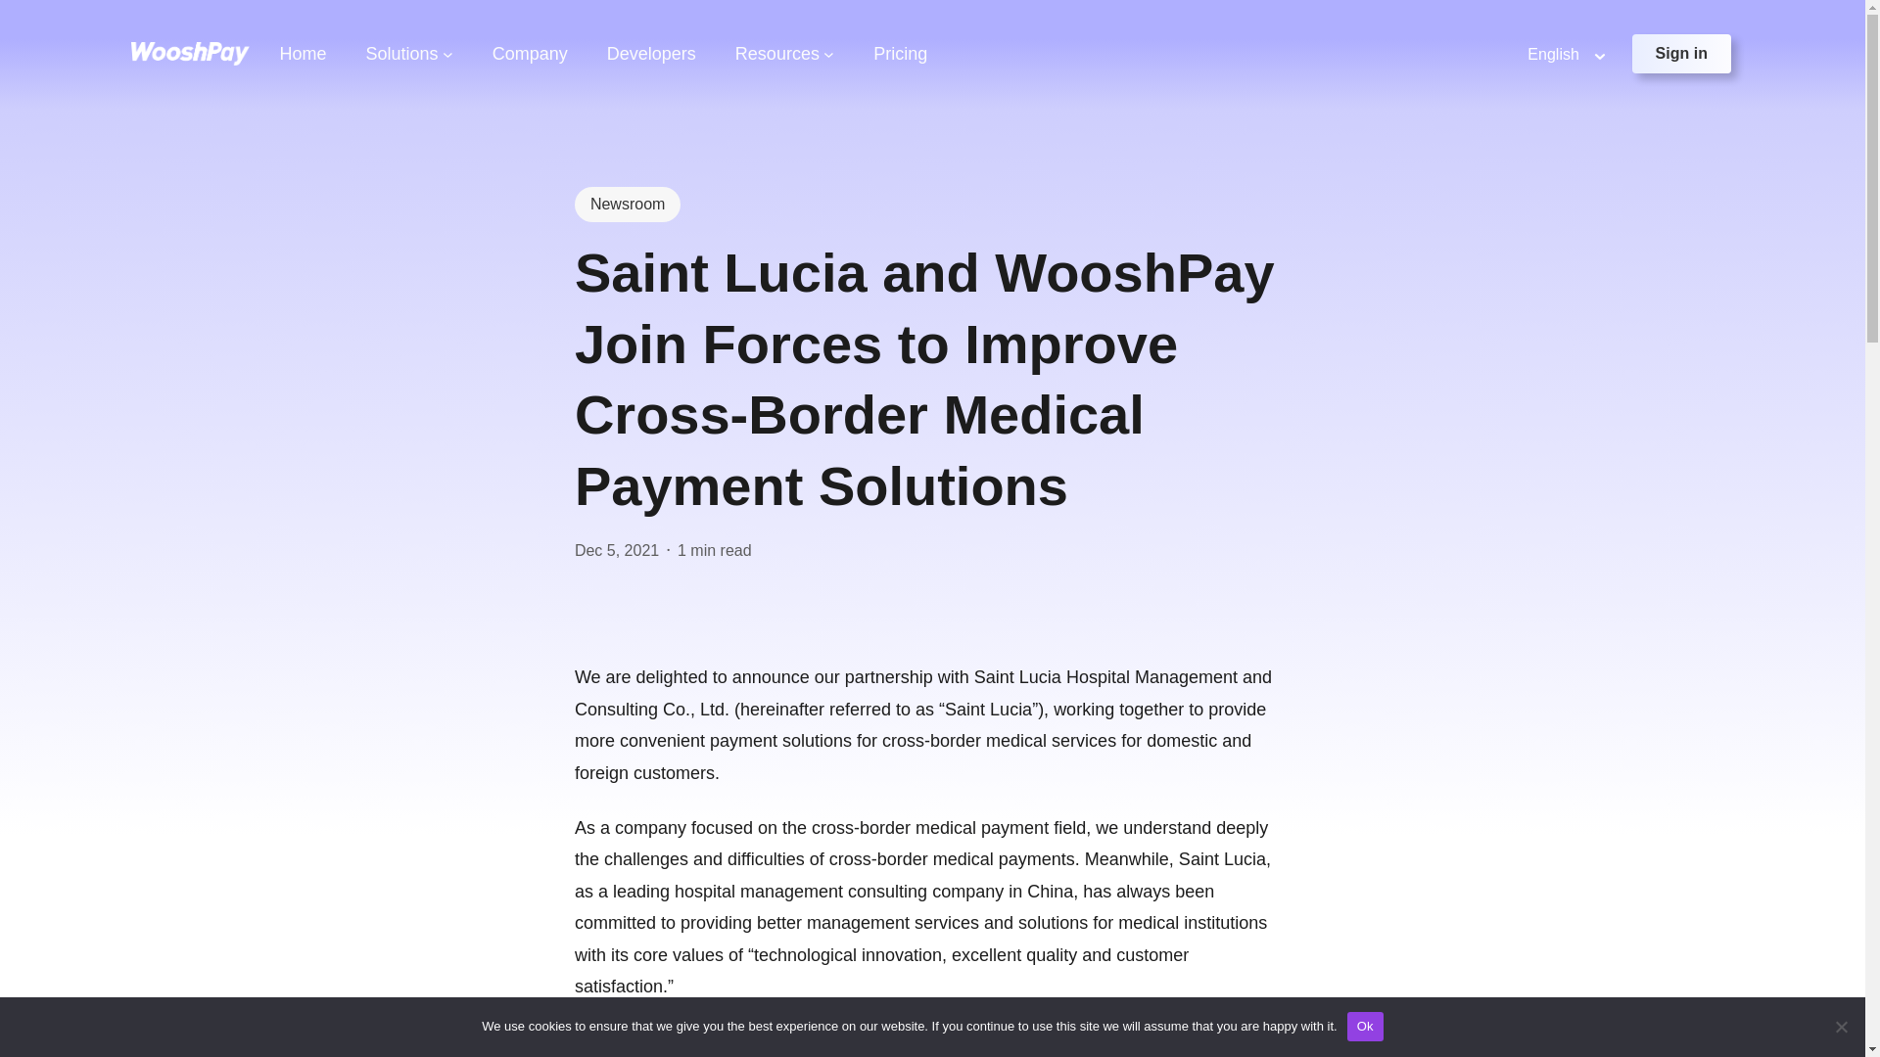 The image size is (1880, 1057). I want to click on Developers, so click(651, 55).